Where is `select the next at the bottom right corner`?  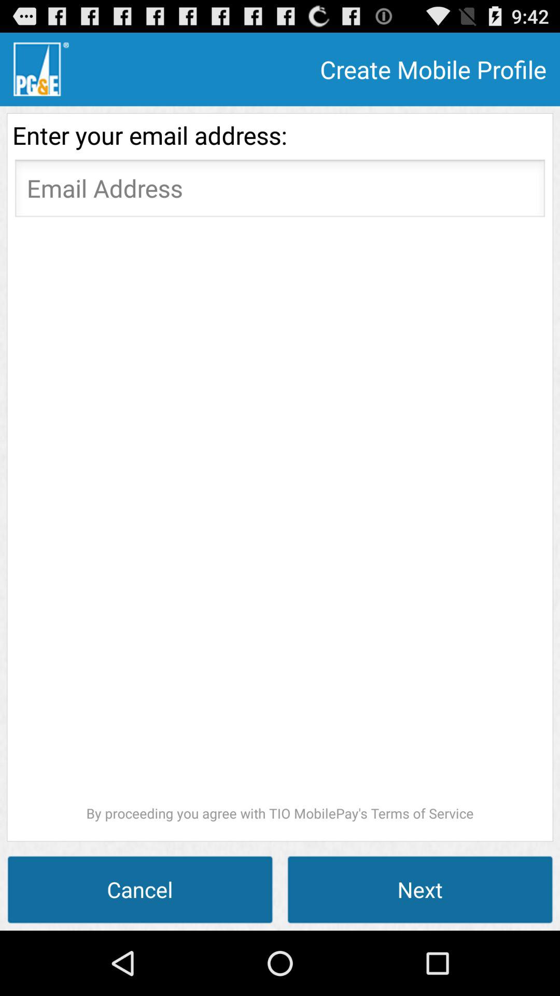 select the next at the bottom right corner is located at coordinates (420, 889).